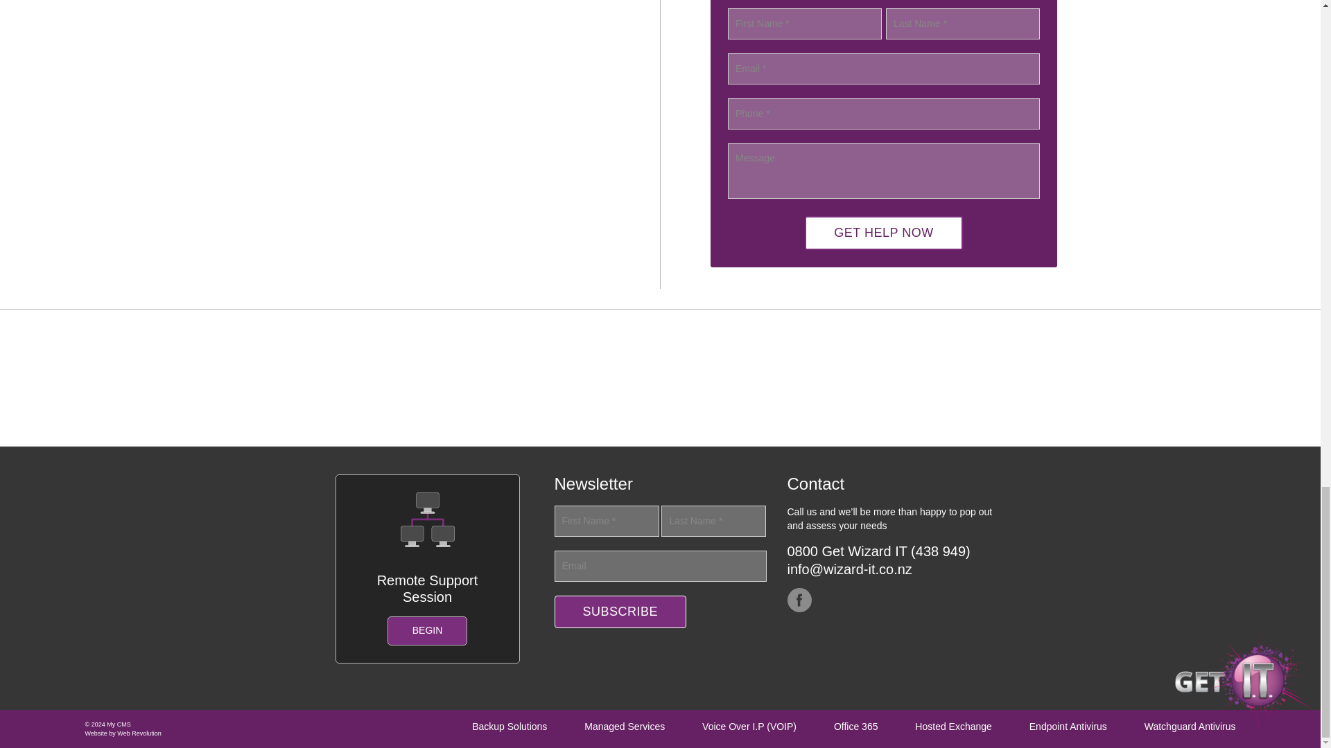  Describe the element at coordinates (333, 375) in the screenshot. I see `microsoft-small-business-logo` at that location.